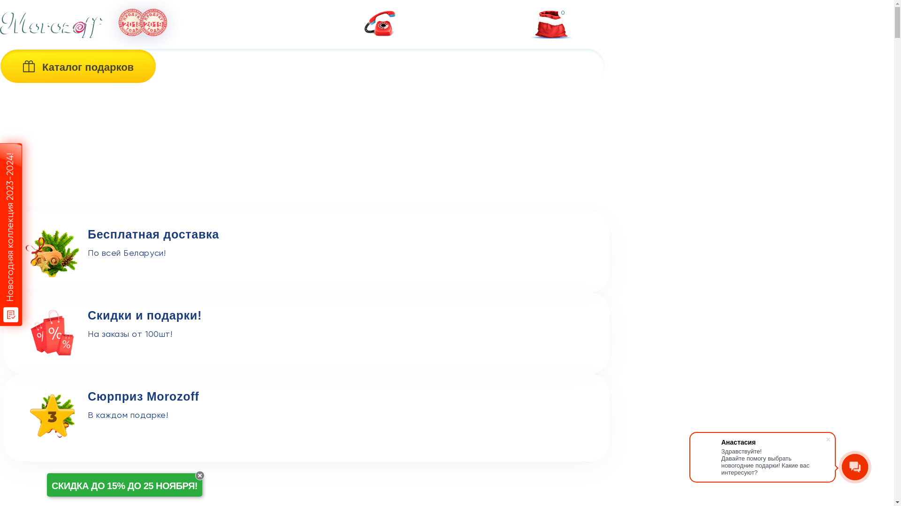  I want to click on +375 (29) 650-99-44, so click(450, 34).